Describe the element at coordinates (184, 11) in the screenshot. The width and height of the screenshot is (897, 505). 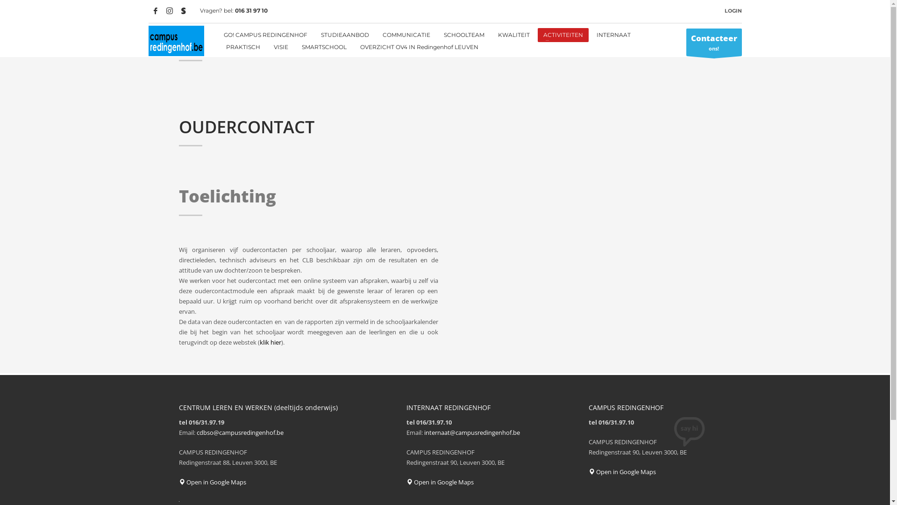
I see `Smartschool` at that location.